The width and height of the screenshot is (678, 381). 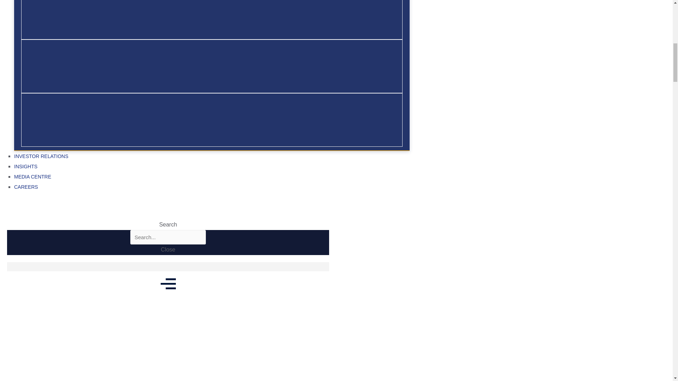 I want to click on Media Library, so click(x=34, y=325).